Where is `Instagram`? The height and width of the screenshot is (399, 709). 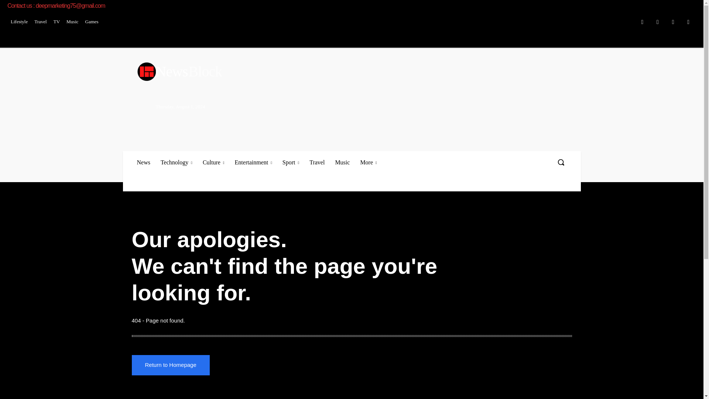 Instagram is located at coordinates (658, 22).